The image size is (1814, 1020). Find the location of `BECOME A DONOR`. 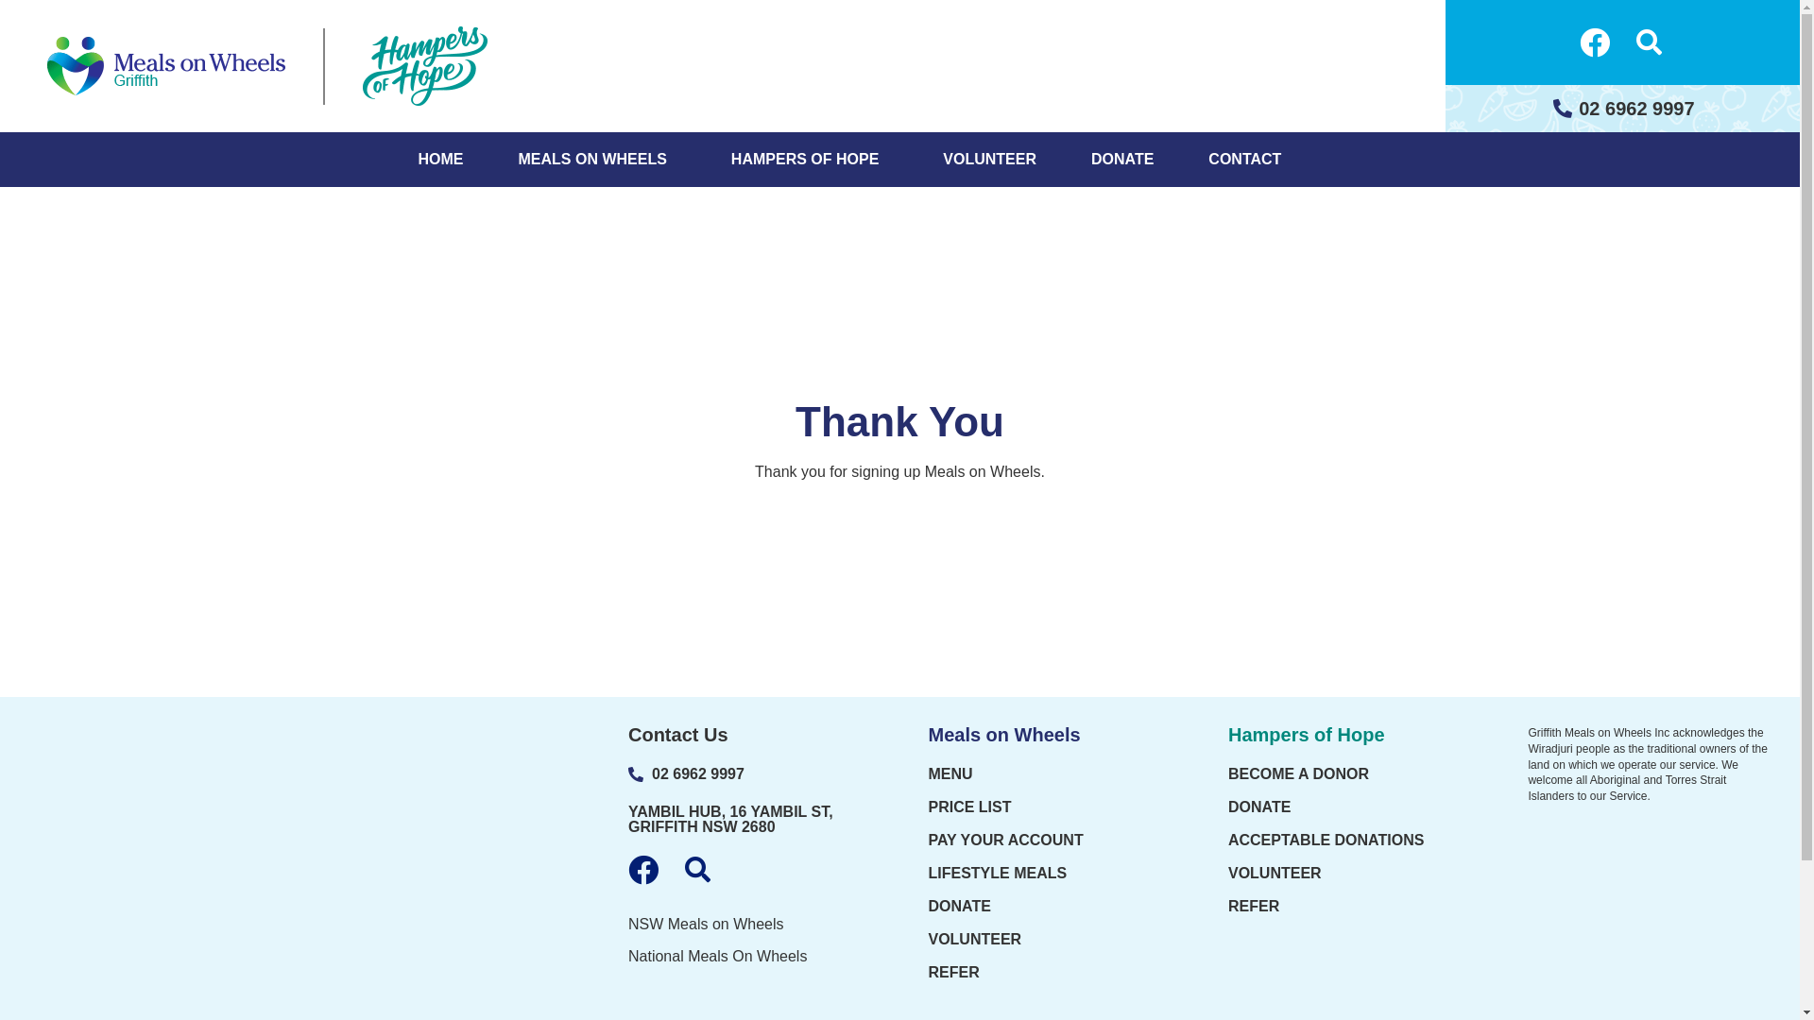

BECOME A DONOR is located at coordinates (1349, 774).